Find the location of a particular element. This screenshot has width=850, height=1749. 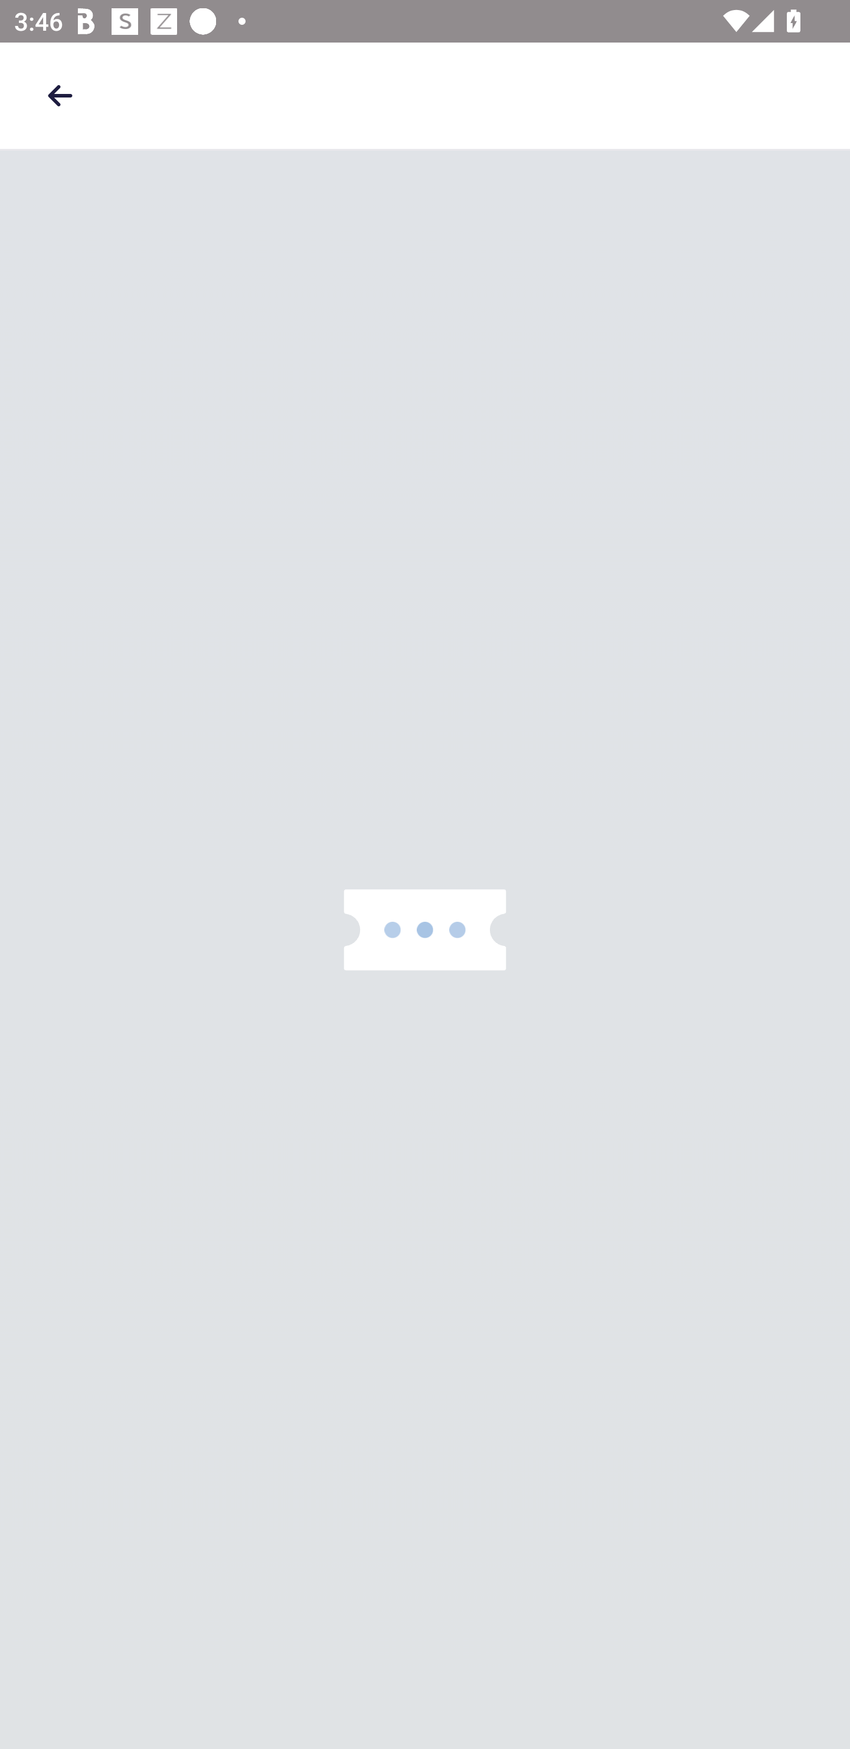

back button is located at coordinates (60, 95).